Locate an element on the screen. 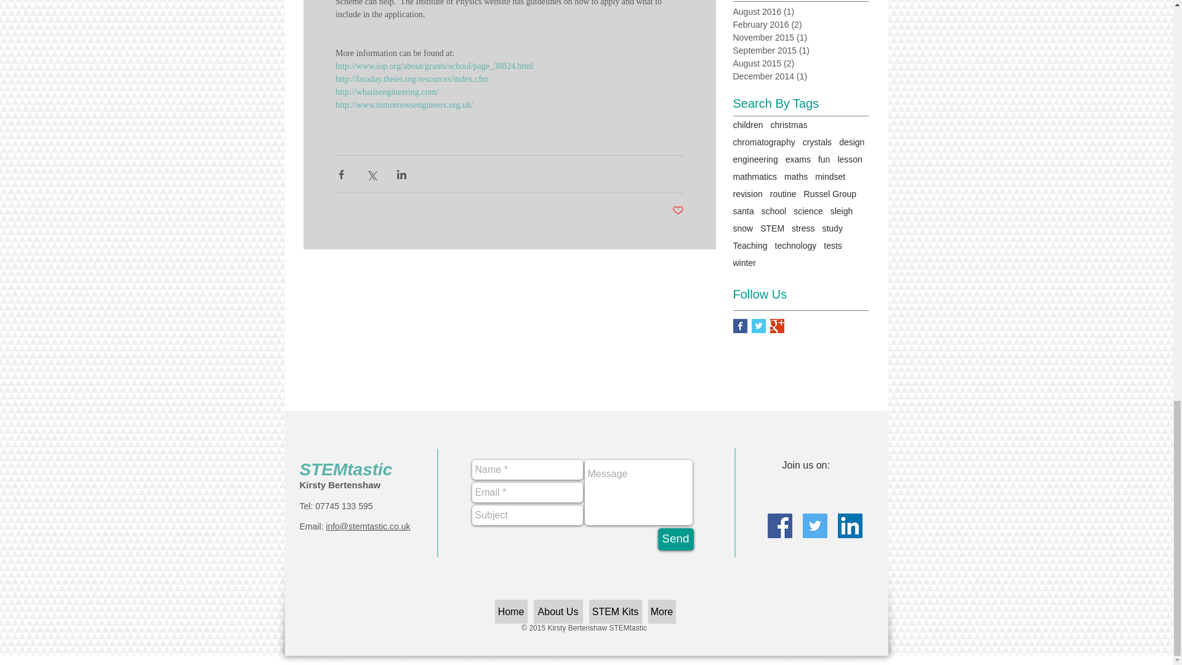 This screenshot has width=1182, height=665. children is located at coordinates (747, 124).